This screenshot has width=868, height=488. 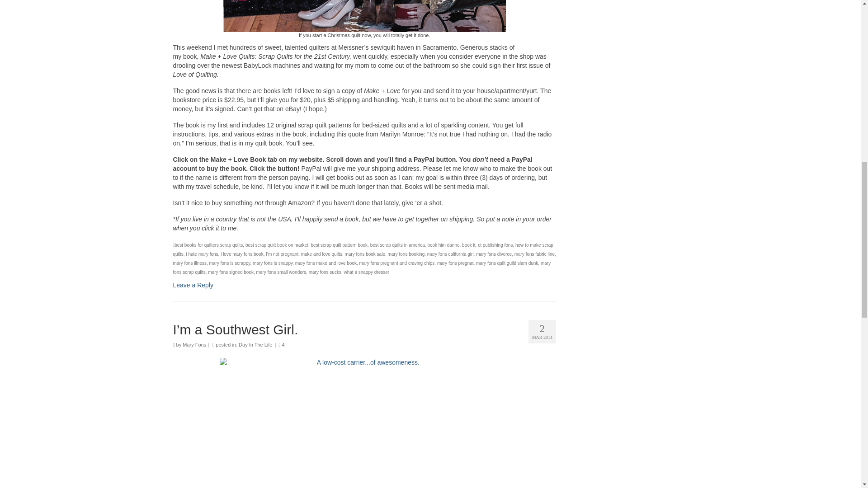 I want to click on book it, so click(x=468, y=245).